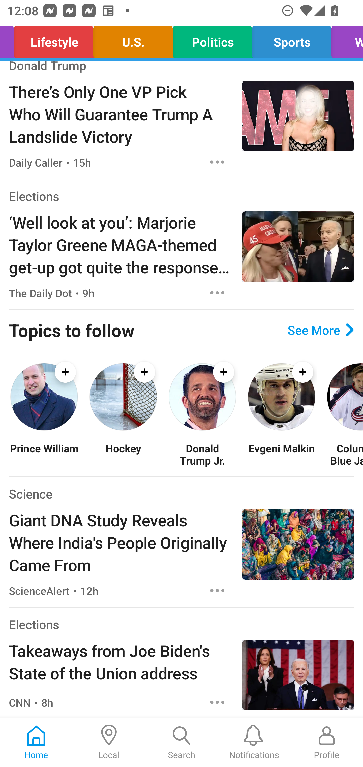 The height and width of the screenshot is (767, 363). I want to click on Donald Trump, so click(48, 67).